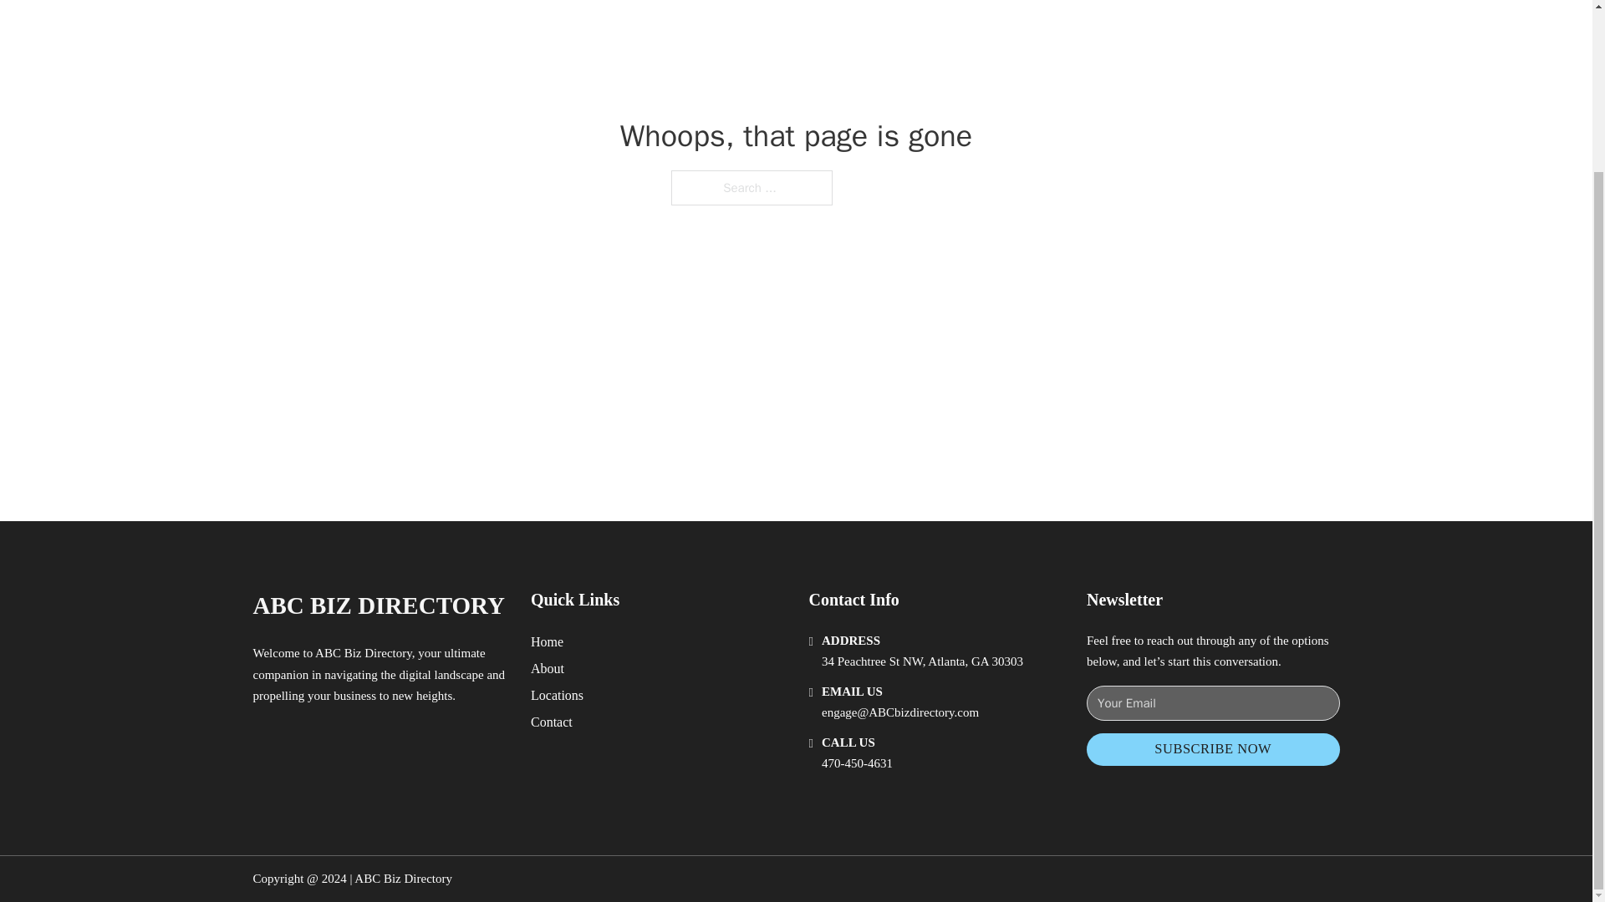 This screenshot has height=902, width=1605. Describe the element at coordinates (1213, 749) in the screenshot. I see `SUBSCRIBE NOW` at that location.